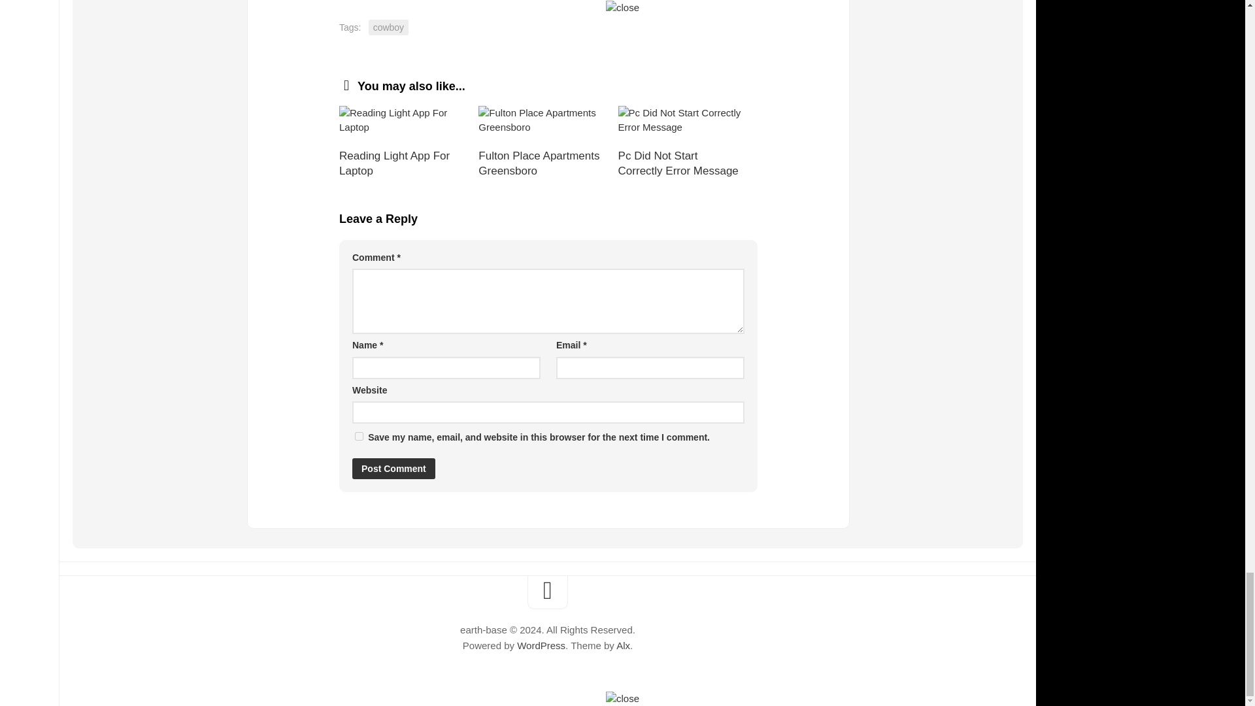  I want to click on Reading Light App For Laptop, so click(408, 120).